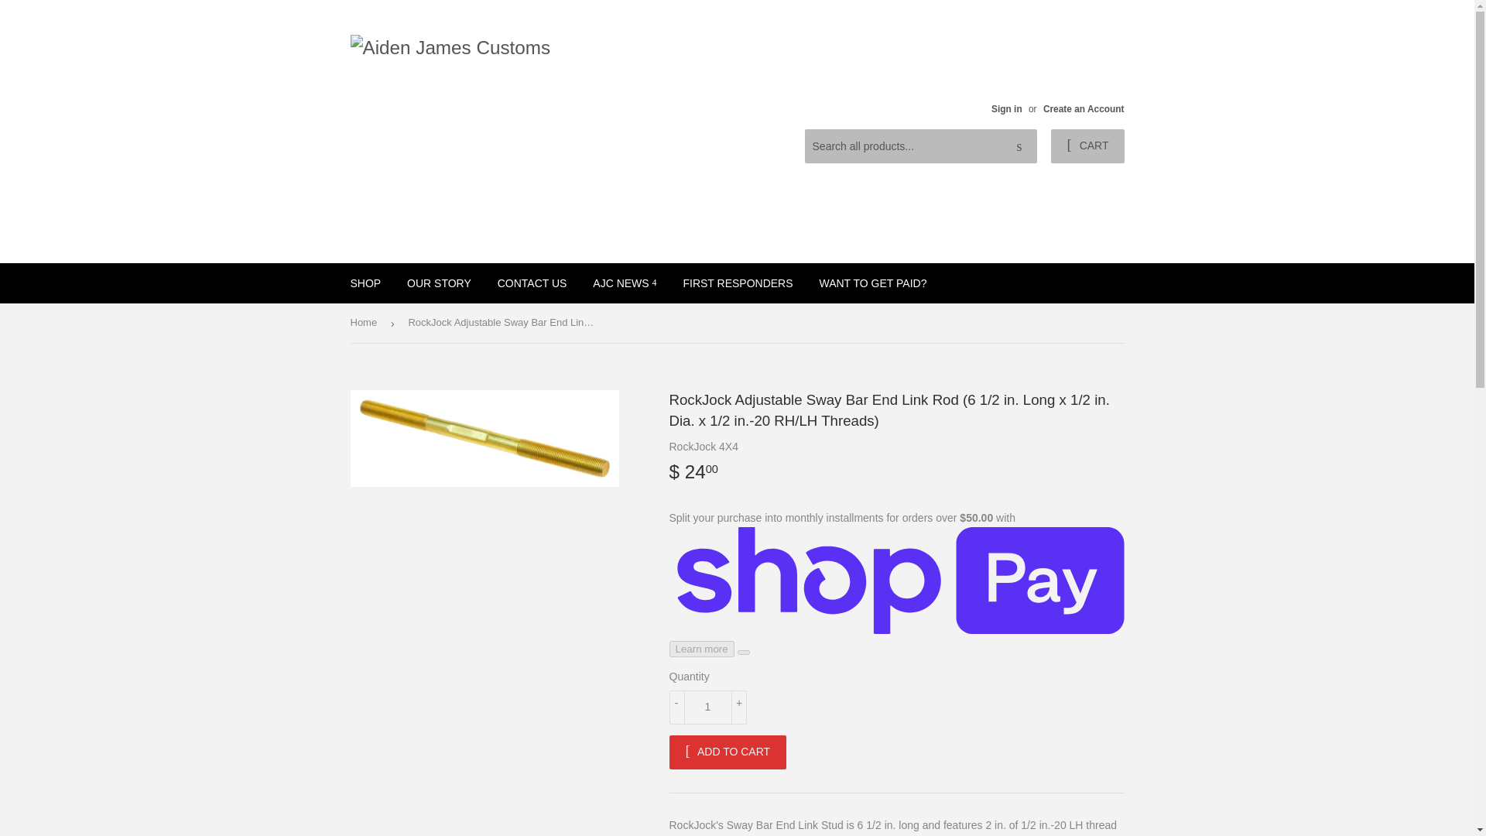 The height and width of the screenshot is (836, 1486). Describe the element at coordinates (365, 283) in the screenshot. I see `SHOP` at that location.